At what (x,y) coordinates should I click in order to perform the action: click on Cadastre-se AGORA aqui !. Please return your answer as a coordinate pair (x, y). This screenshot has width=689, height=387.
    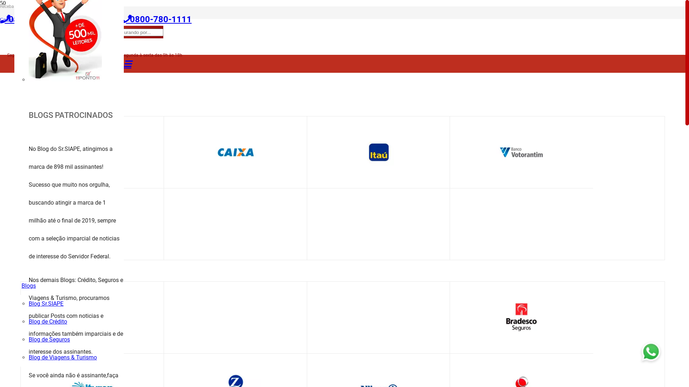
    Looking at the image, I should click on (25, 19).